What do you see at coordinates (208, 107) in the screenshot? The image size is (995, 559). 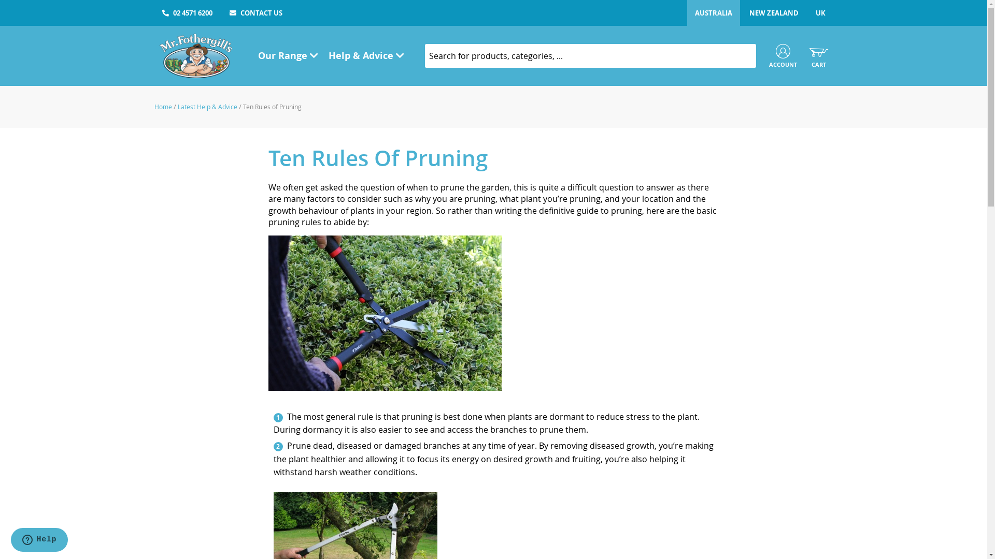 I see `Latest Help & Advice` at bounding box center [208, 107].